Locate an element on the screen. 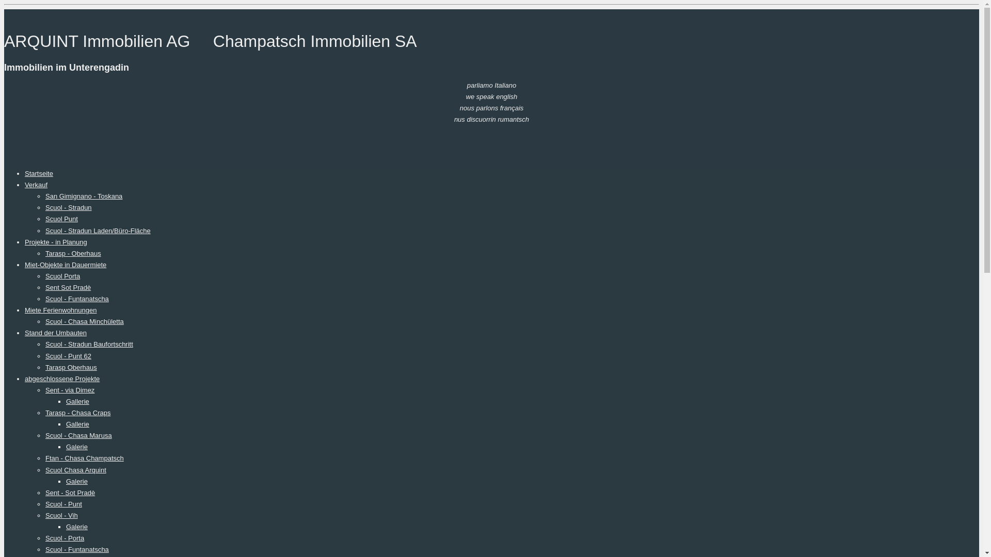  Stand der Umbauten is located at coordinates (56, 333).